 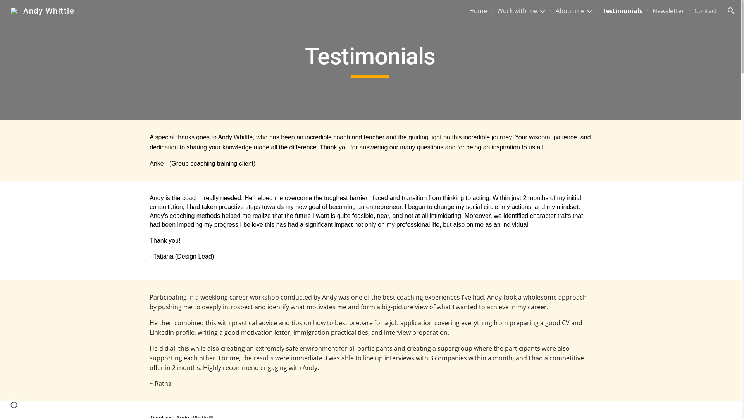 What do you see at coordinates (43, 10) in the screenshot?
I see `Andy Whittle` at bounding box center [43, 10].